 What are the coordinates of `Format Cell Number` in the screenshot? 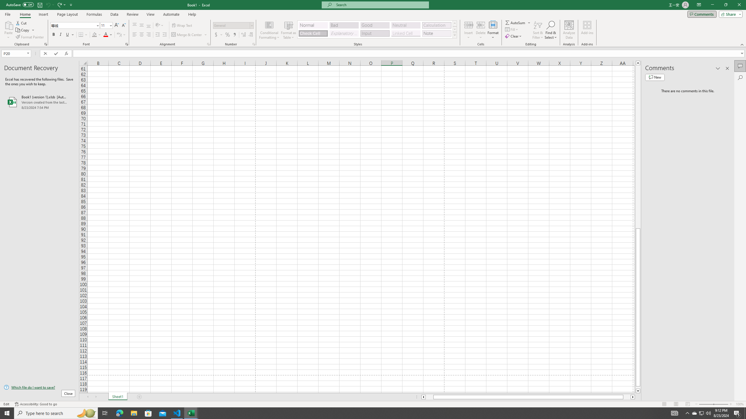 It's located at (254, 44).